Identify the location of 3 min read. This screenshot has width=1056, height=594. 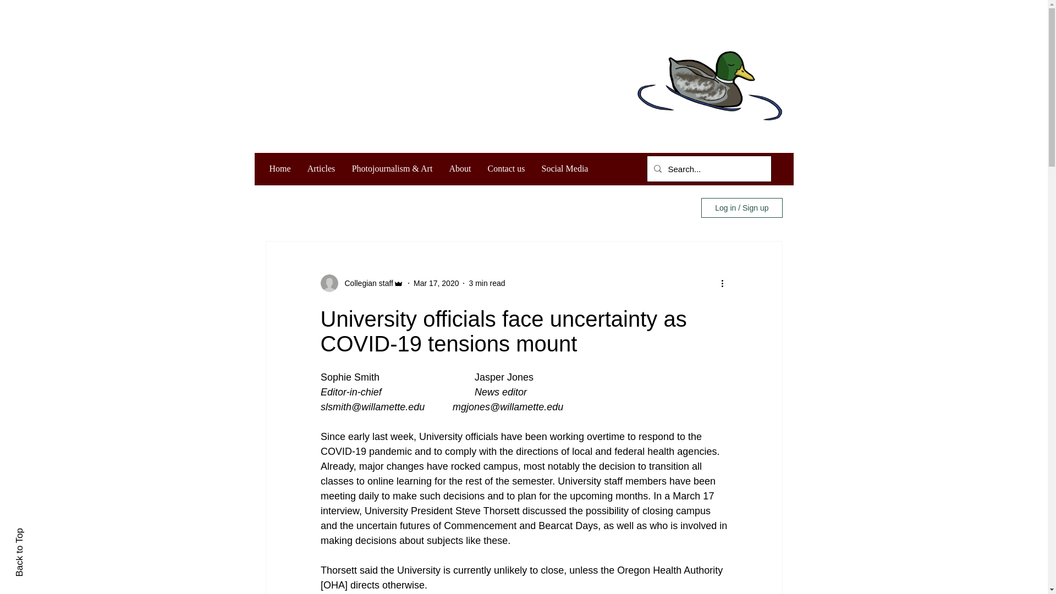
(486, 283).